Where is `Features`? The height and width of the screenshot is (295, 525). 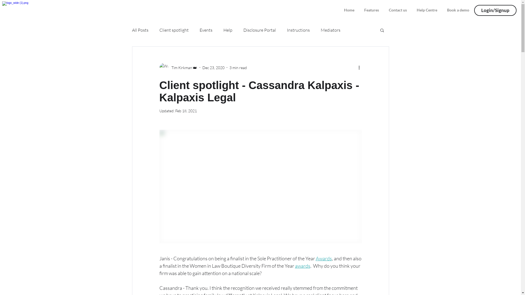
Features is located at coordinates (372, 8).